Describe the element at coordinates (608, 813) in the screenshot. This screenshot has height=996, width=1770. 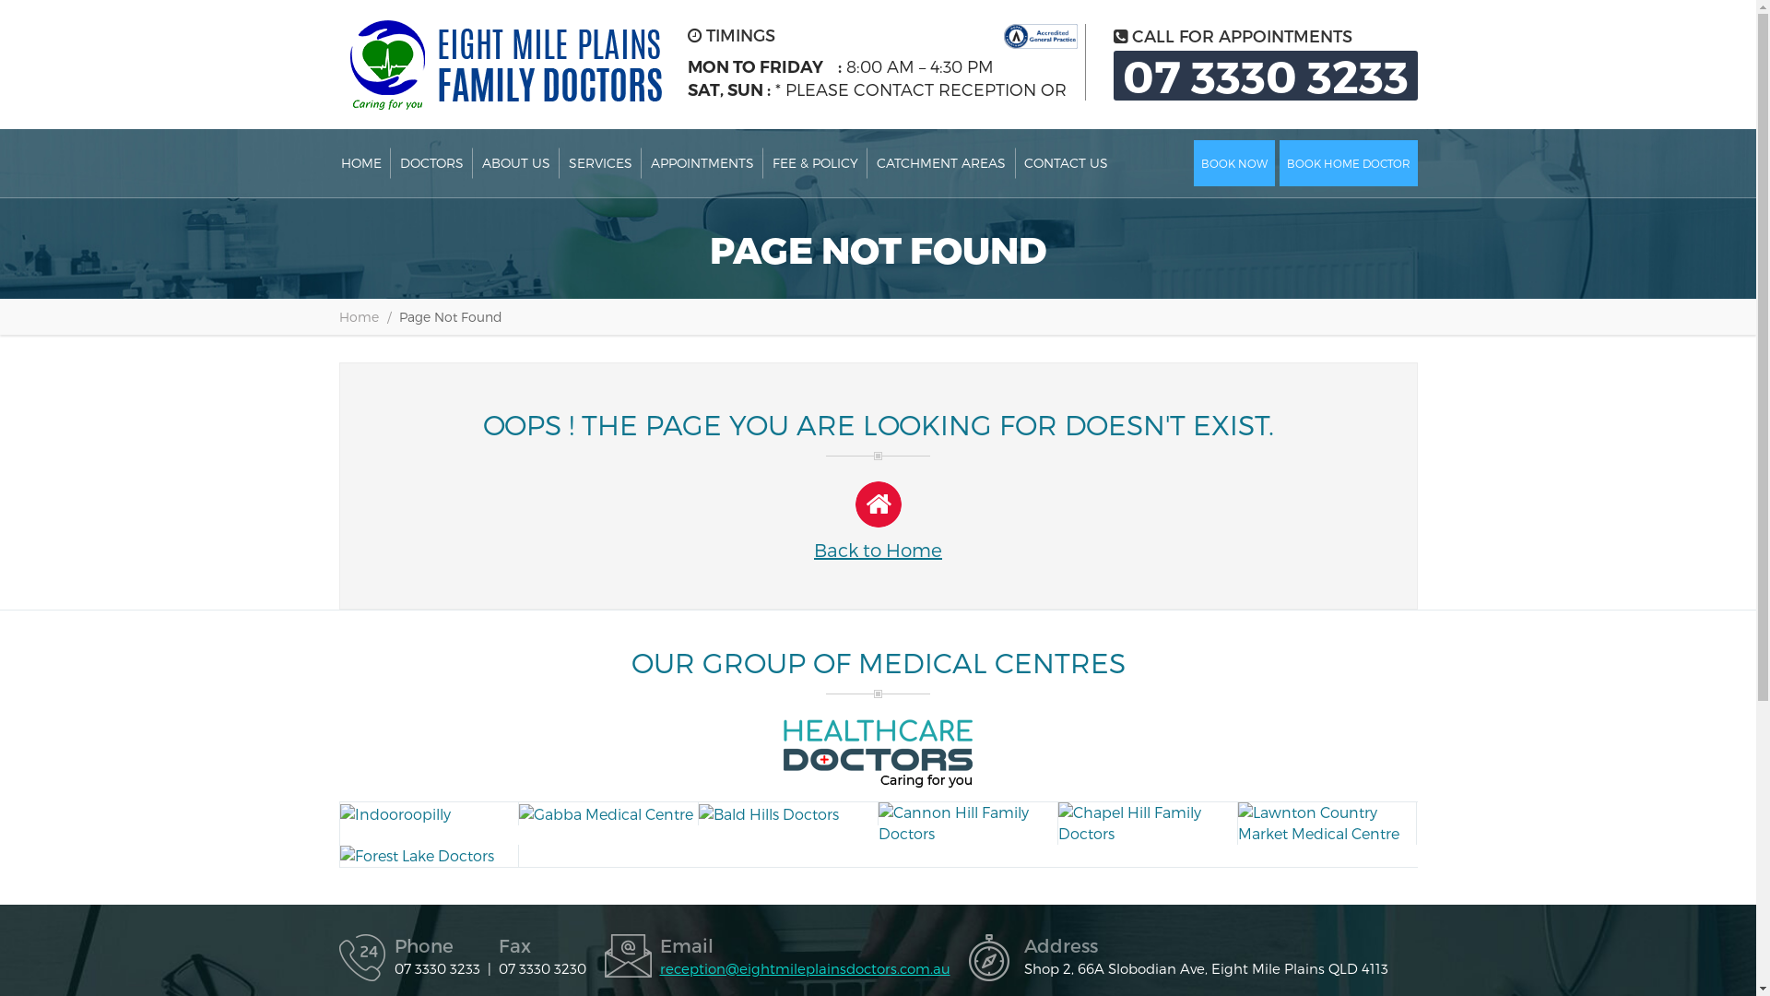
I see `Gabba Medical Centre` at that location.